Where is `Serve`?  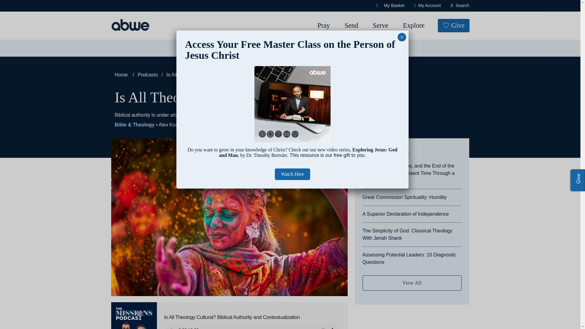
Serve is located at coordinates (380, 26).